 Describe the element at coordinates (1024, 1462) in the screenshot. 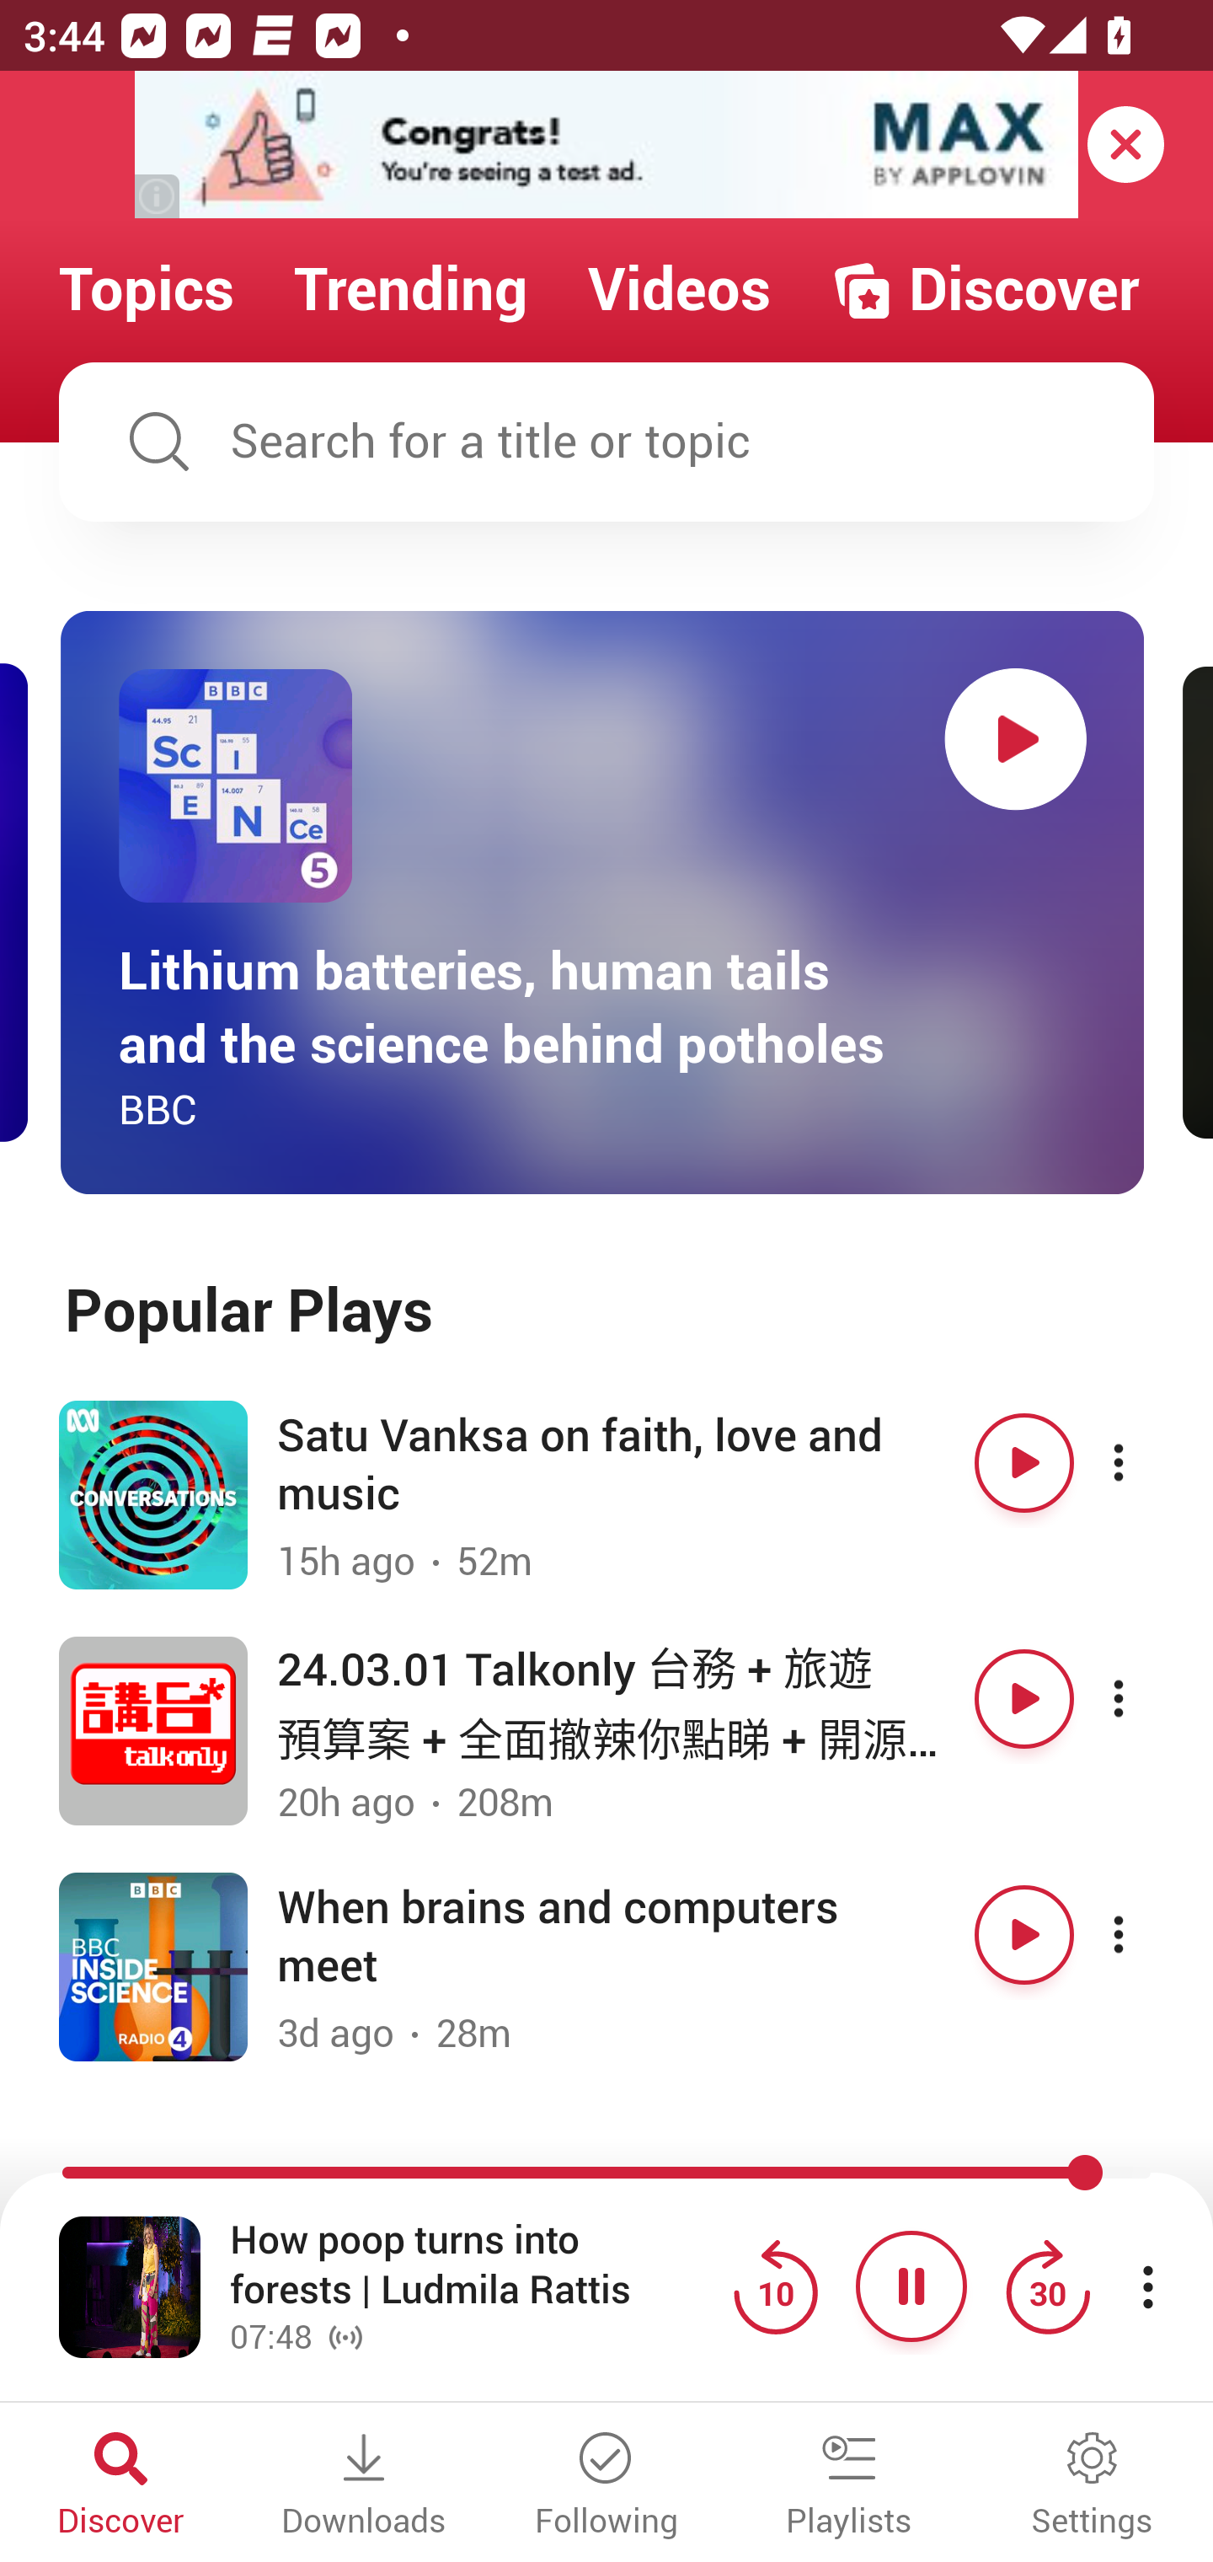

I see `Play button` at that location.